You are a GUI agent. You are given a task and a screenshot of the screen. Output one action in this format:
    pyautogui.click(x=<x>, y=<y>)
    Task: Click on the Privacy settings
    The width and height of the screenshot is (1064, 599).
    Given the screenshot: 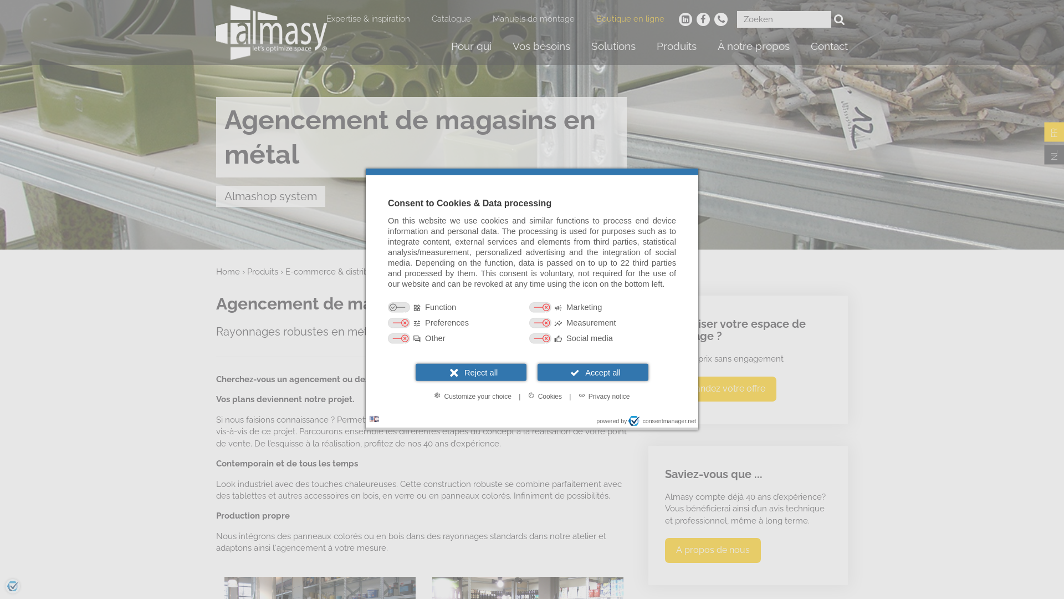 What is the action you would take?
    pyautogui.click(x=13, y=586)
    